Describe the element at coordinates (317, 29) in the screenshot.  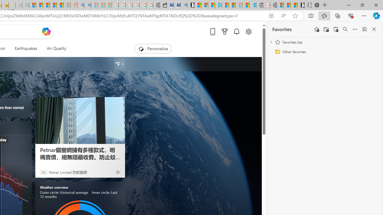
I see `Add this page to favorites` at that location.